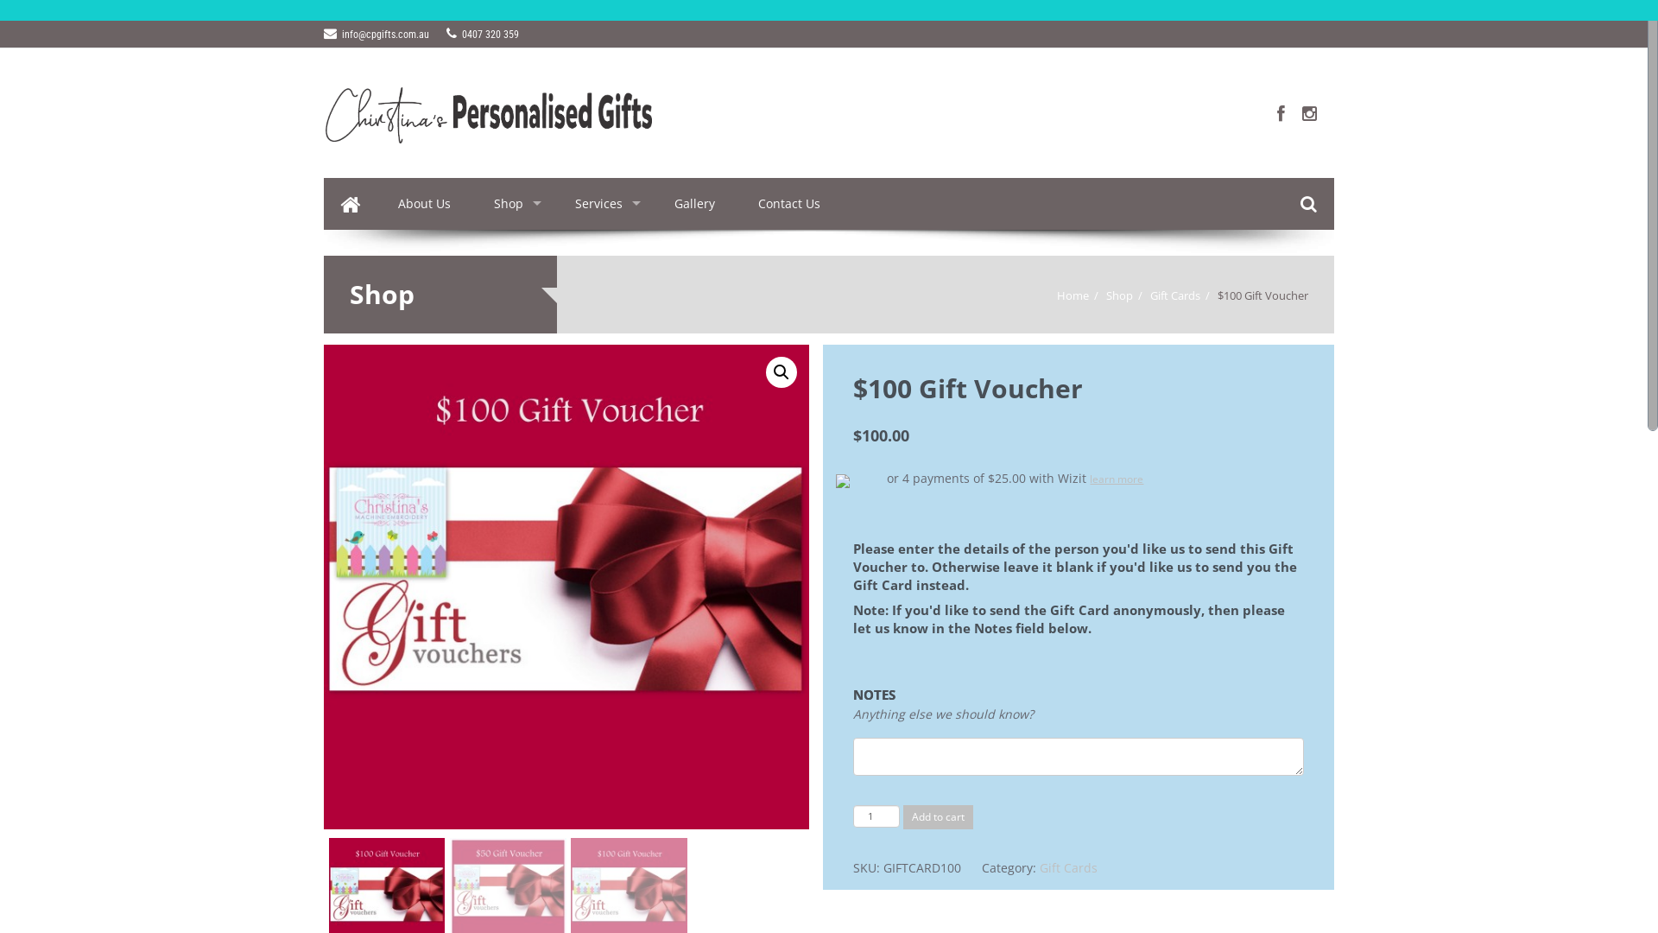  I want to click on Gift Cards, so click(1175, 295).